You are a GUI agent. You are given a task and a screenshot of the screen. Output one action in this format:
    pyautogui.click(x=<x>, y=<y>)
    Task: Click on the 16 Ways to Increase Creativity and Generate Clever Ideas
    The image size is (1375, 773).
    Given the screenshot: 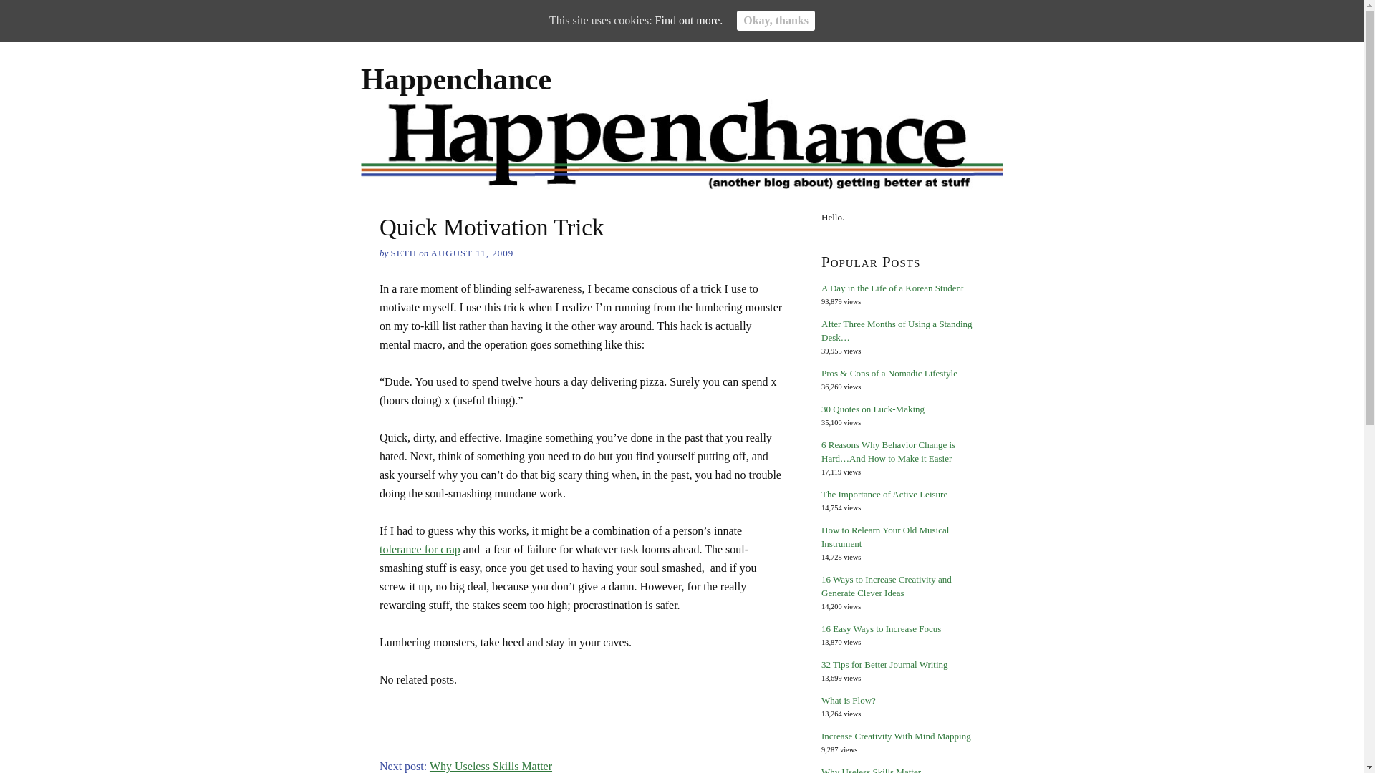 What is the action you would take?
    pyautogui.click(x=886, y=585)
    